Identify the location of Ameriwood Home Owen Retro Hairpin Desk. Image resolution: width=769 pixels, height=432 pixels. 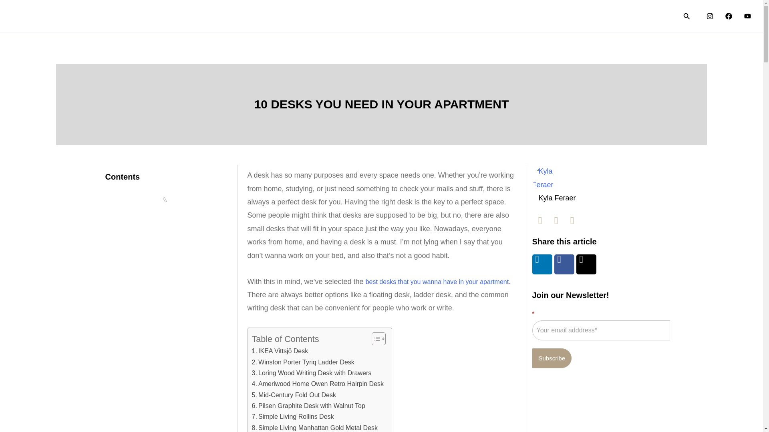
(317, 384).